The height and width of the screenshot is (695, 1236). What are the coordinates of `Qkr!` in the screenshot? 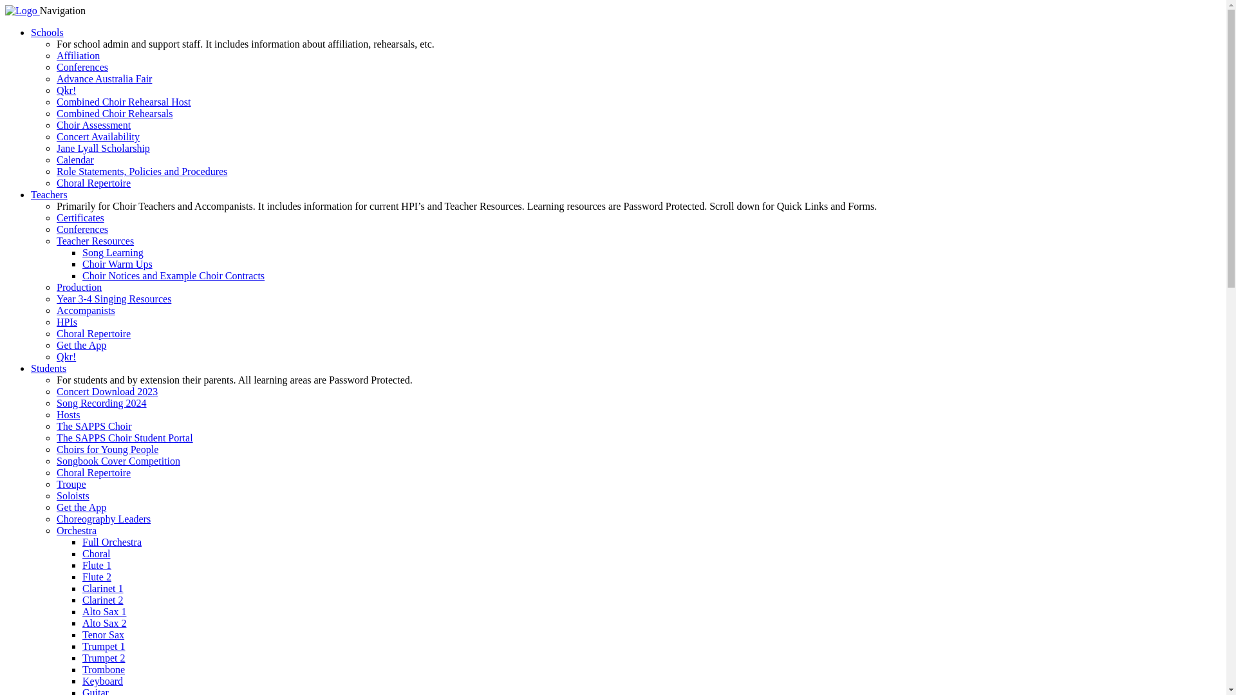 It's located at (66, 357).